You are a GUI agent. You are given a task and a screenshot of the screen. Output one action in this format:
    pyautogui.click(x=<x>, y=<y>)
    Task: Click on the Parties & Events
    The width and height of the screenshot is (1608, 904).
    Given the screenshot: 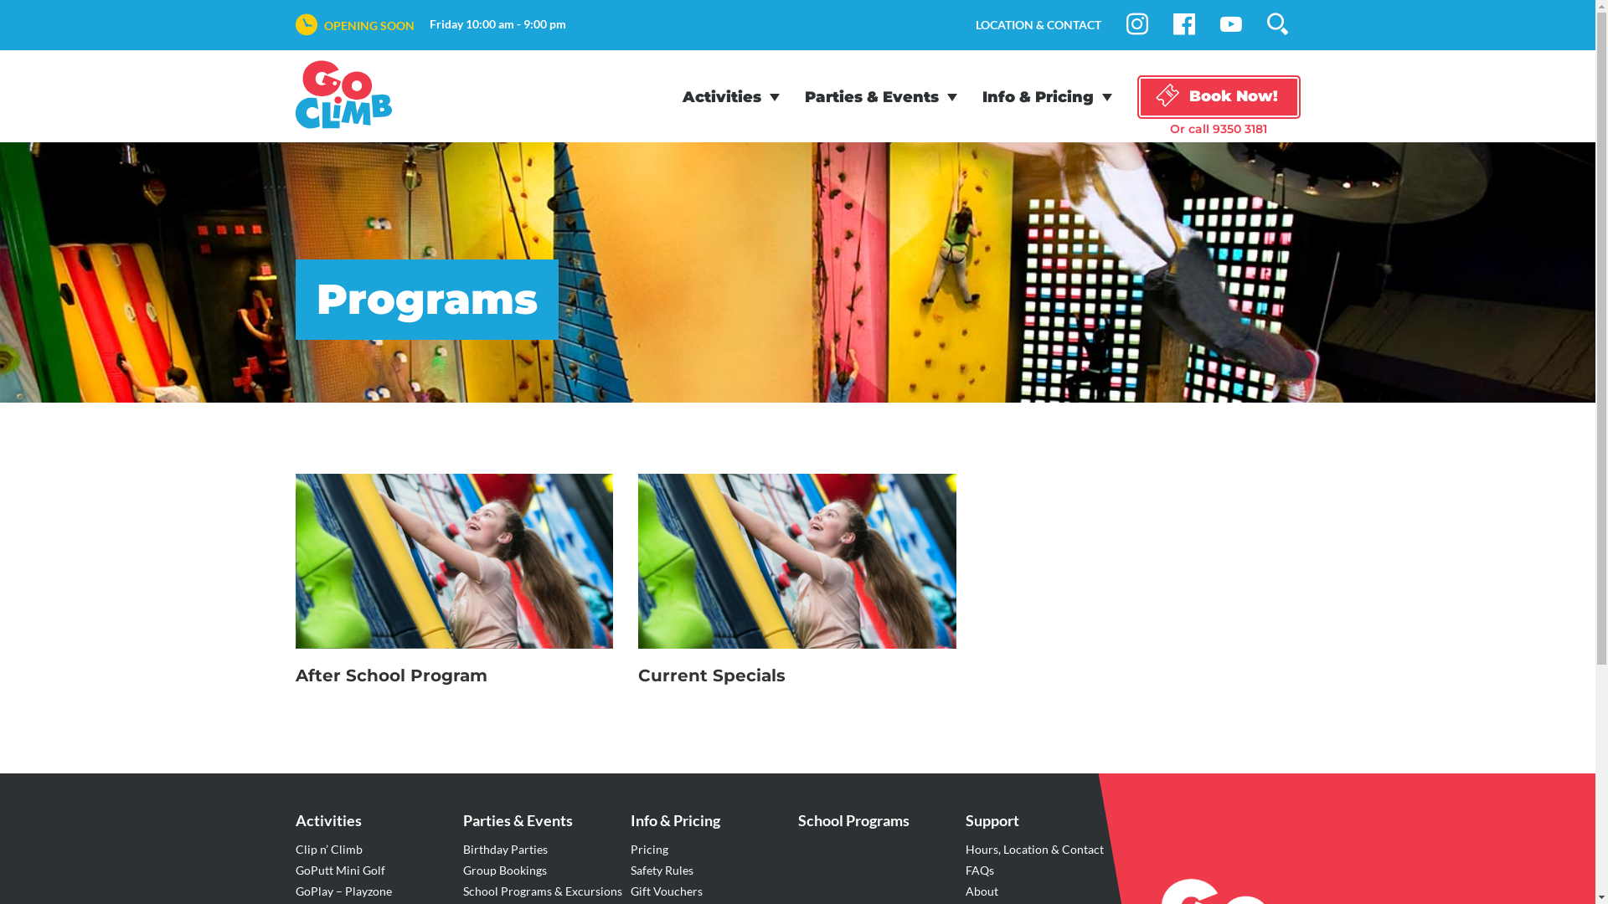 What is the action you would take?
    pyautogui.click(x=880, y=99)
    